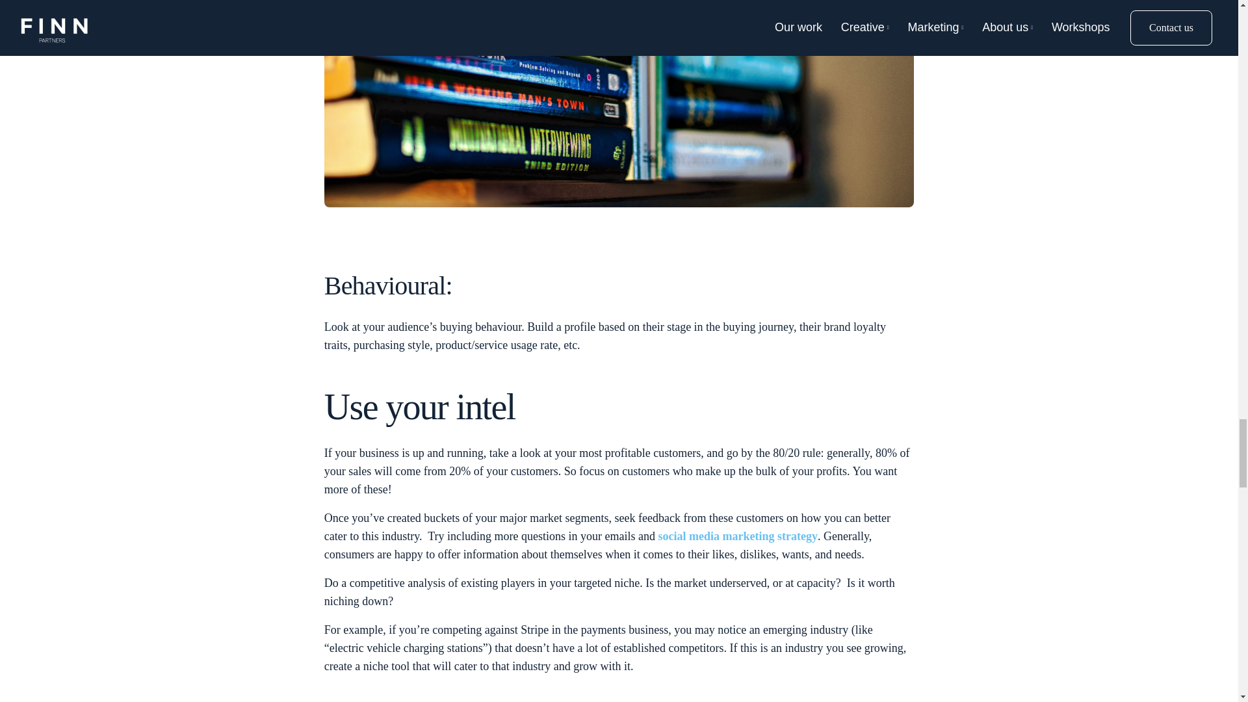  What do you see at coordinates (738, 536) in the screenshot?
I see `social media marketing strategy` at bounding box center [738, 536].